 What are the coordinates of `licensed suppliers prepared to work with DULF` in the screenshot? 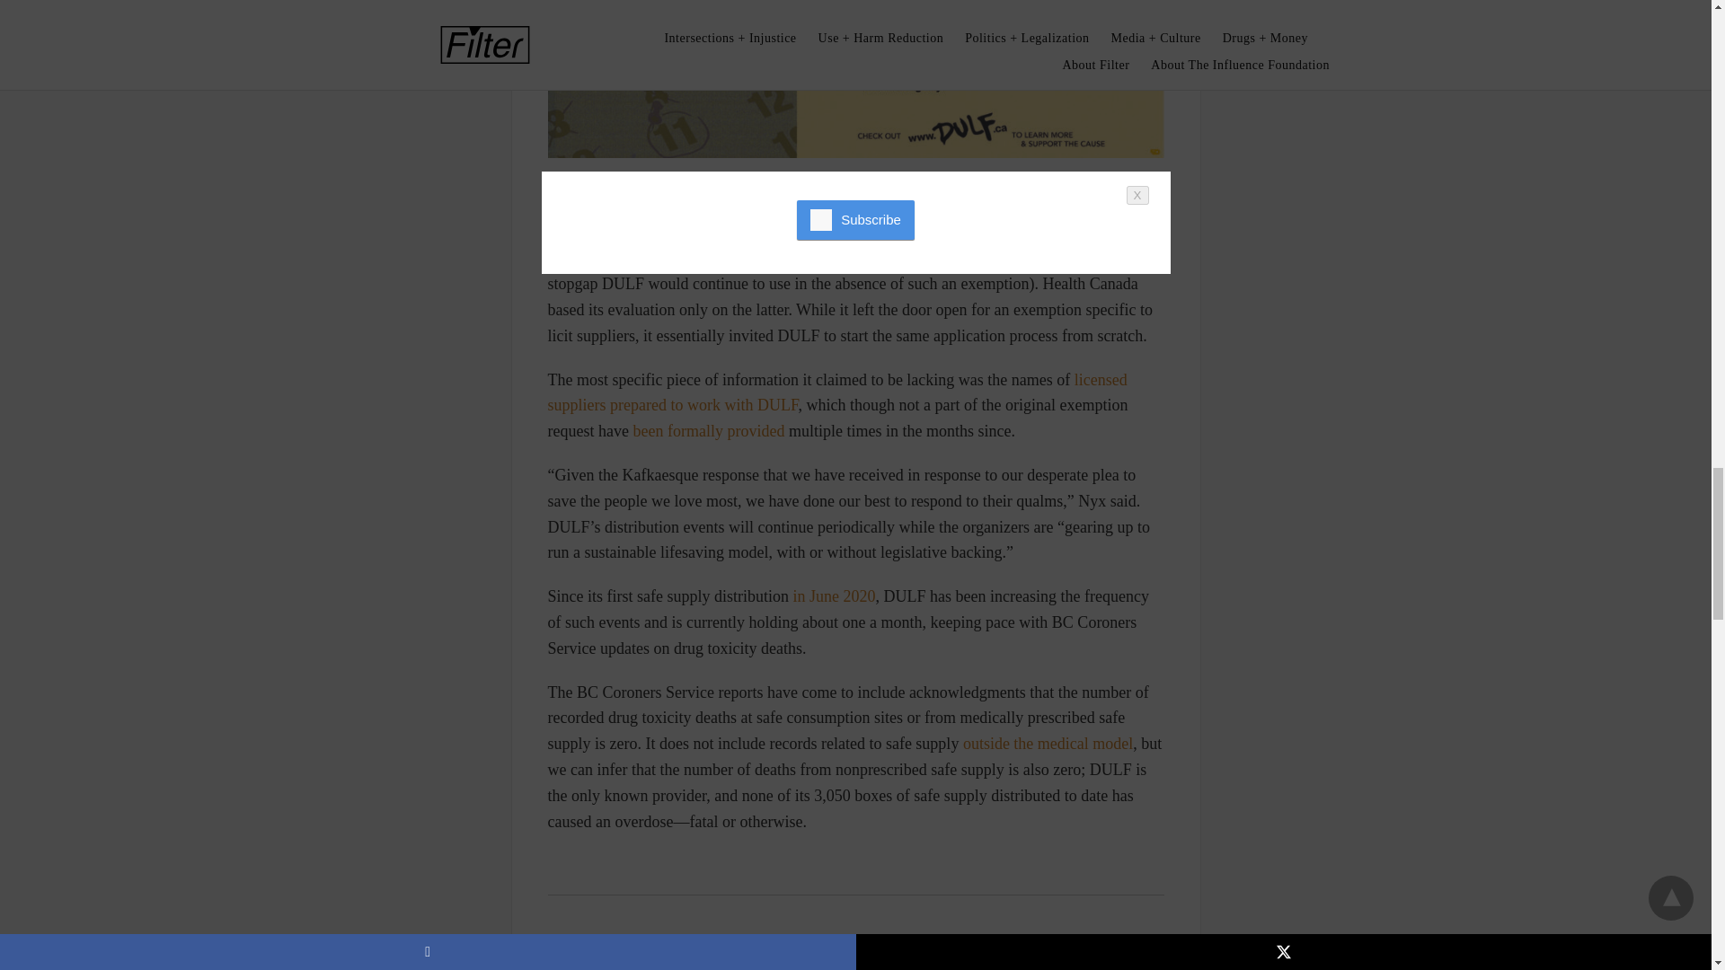 It's located at (837, 392).